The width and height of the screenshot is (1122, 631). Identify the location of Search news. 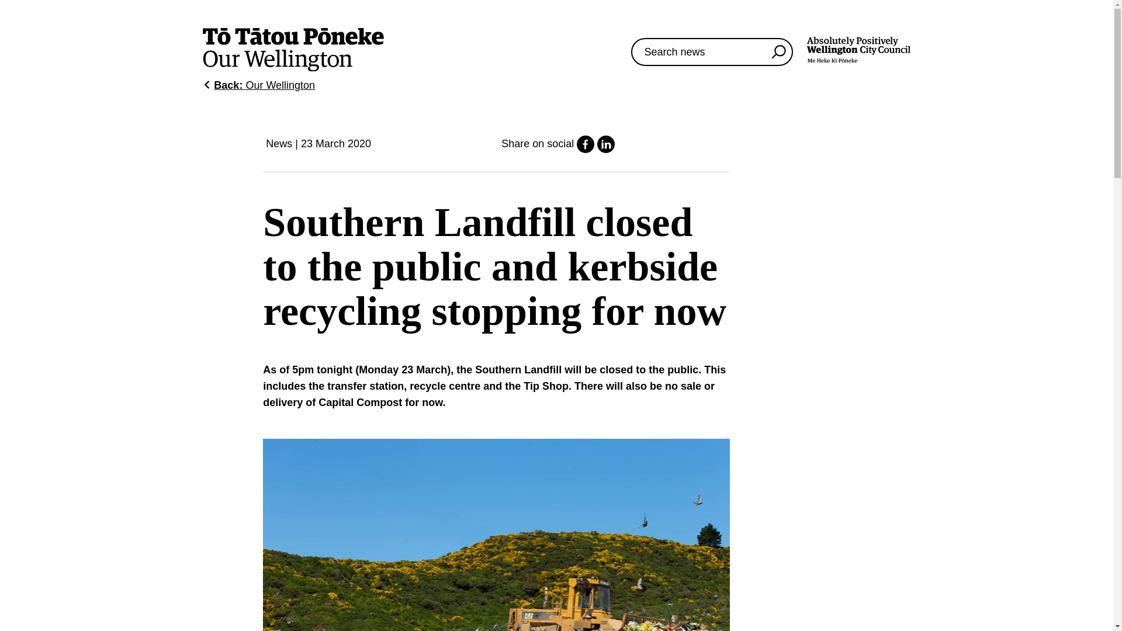
(858, 49).